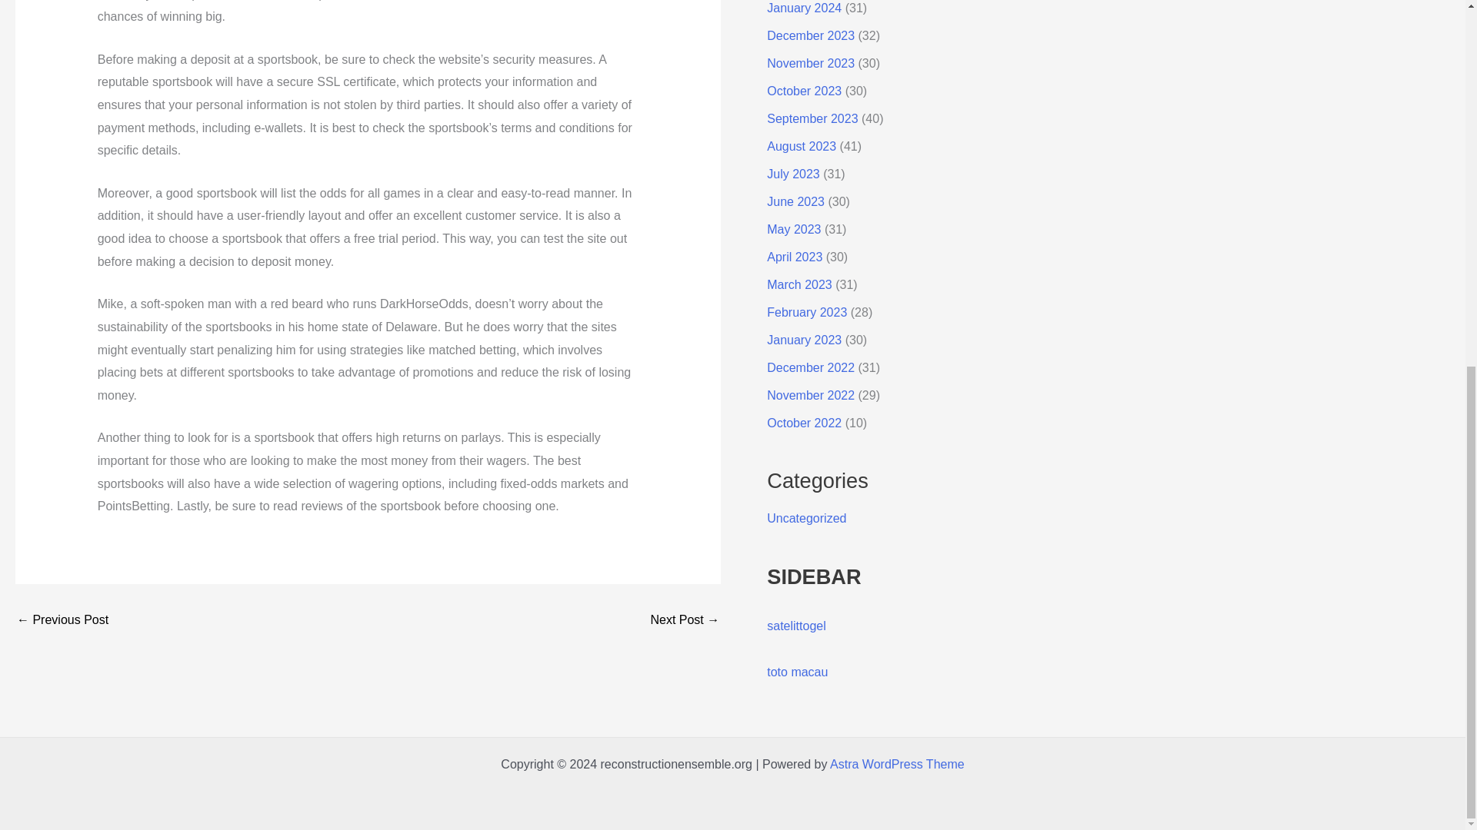 The width and height of the screenshot is (1477, 830). I want to click on How to Choose a Casino Online, so click(685, 620).